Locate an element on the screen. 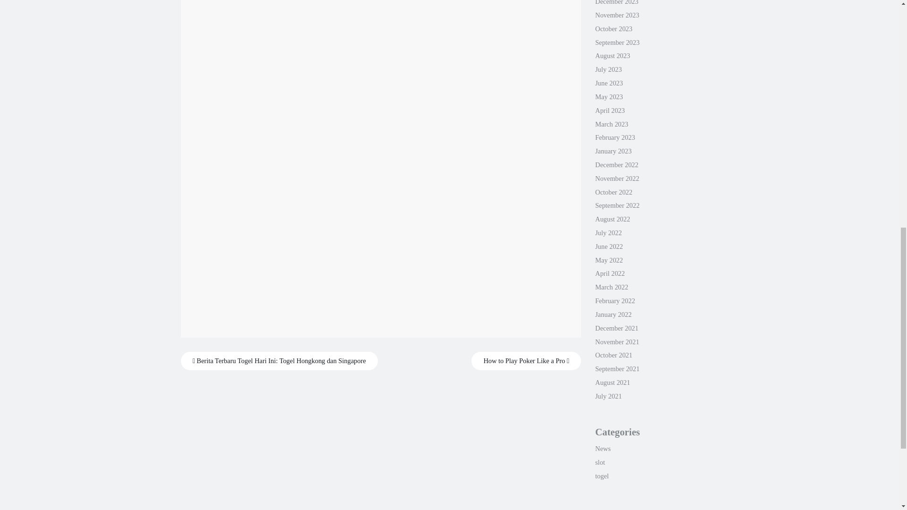 The width and height of the screenshot is (907, 510). June 2023 is located at coordinates (609, 83).